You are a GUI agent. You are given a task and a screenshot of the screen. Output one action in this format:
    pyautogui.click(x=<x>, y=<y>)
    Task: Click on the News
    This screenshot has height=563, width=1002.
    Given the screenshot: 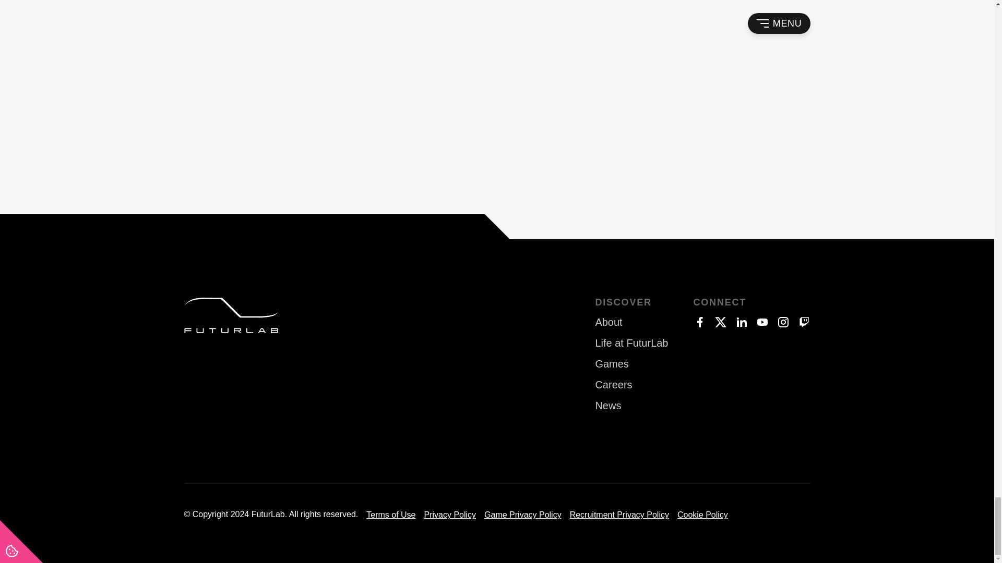 What is the action you would take?
    pyautogui.click(x=631, y=406)
    